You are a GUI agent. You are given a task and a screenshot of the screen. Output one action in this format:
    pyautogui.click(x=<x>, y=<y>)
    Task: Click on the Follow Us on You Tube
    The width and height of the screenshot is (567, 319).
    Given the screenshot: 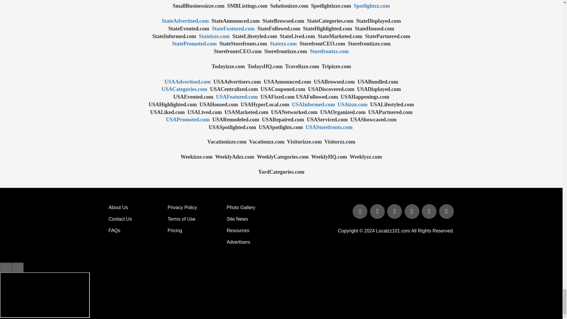 What is the action you would take?
    pyautogui.click(x=412, y=211)
    